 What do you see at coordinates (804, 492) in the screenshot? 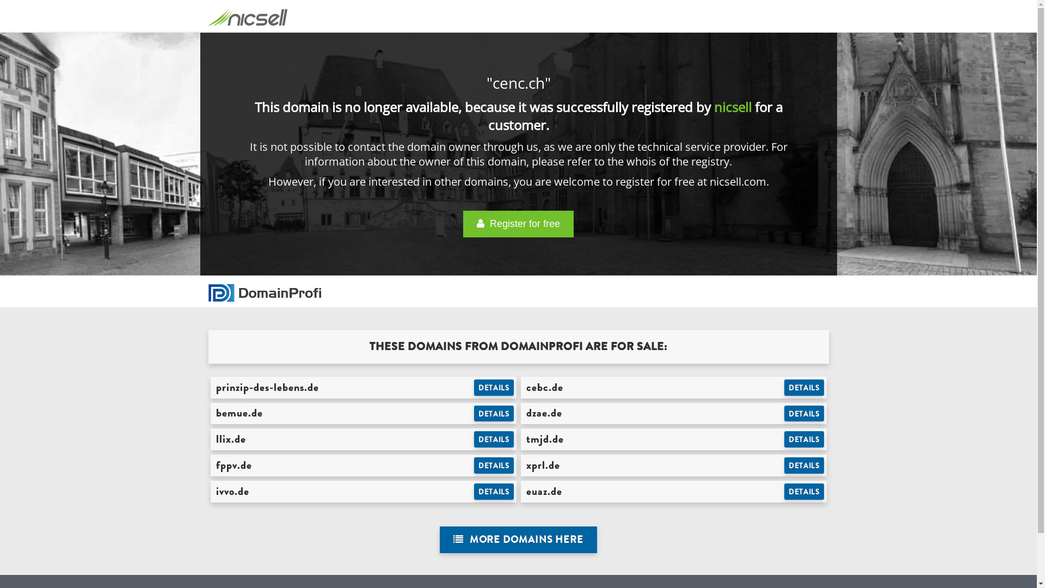
I see `DETAILS` at bounding box center [804, 492].